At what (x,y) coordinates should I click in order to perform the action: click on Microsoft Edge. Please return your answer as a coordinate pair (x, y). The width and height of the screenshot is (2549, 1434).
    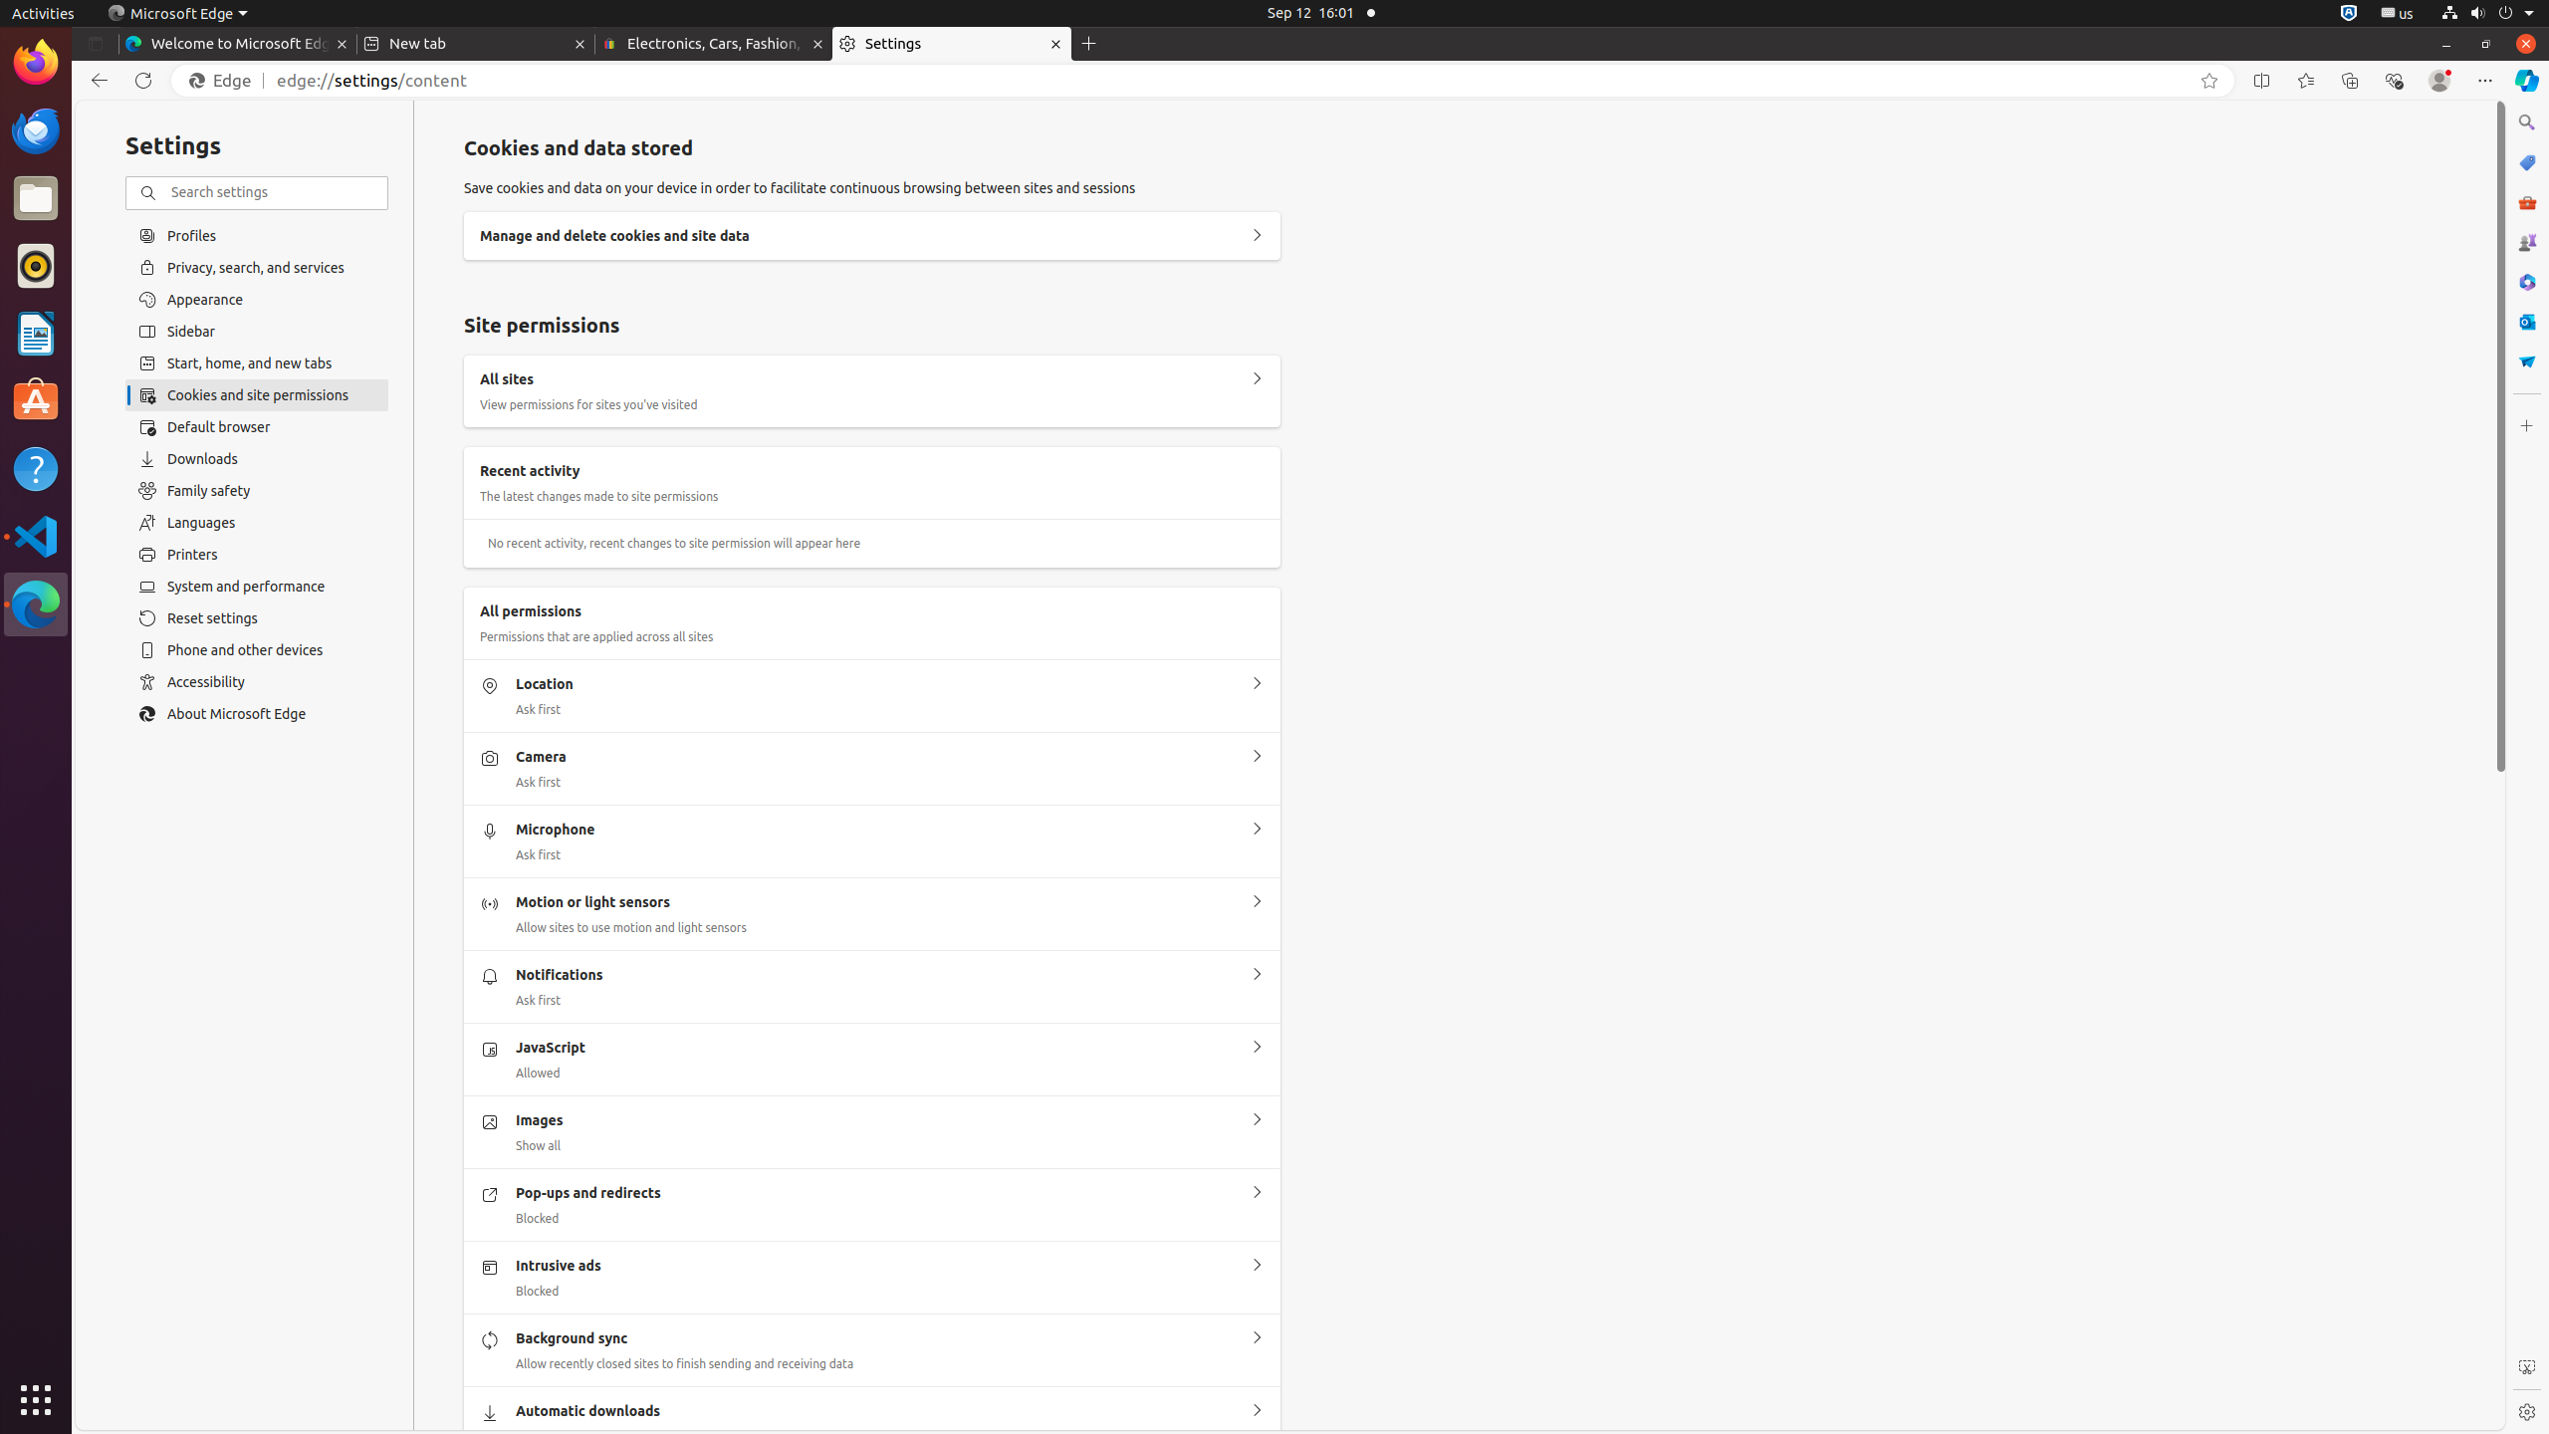
    Looking at the image, I should click on (177, 14).